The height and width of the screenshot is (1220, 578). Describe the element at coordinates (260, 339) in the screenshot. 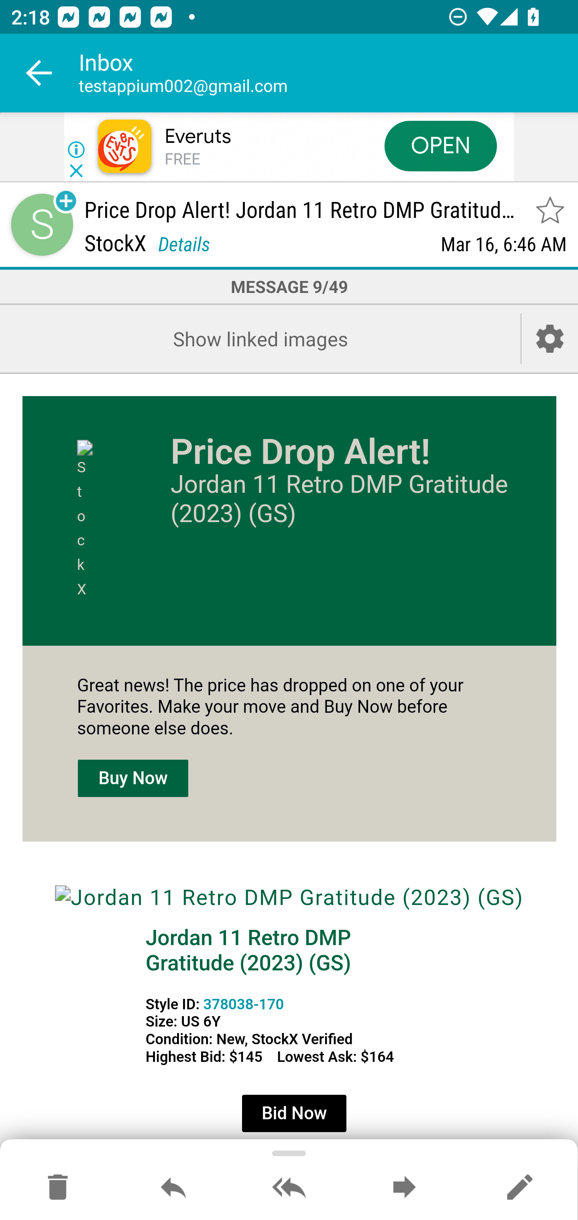

I see `Show linked images` at that location.